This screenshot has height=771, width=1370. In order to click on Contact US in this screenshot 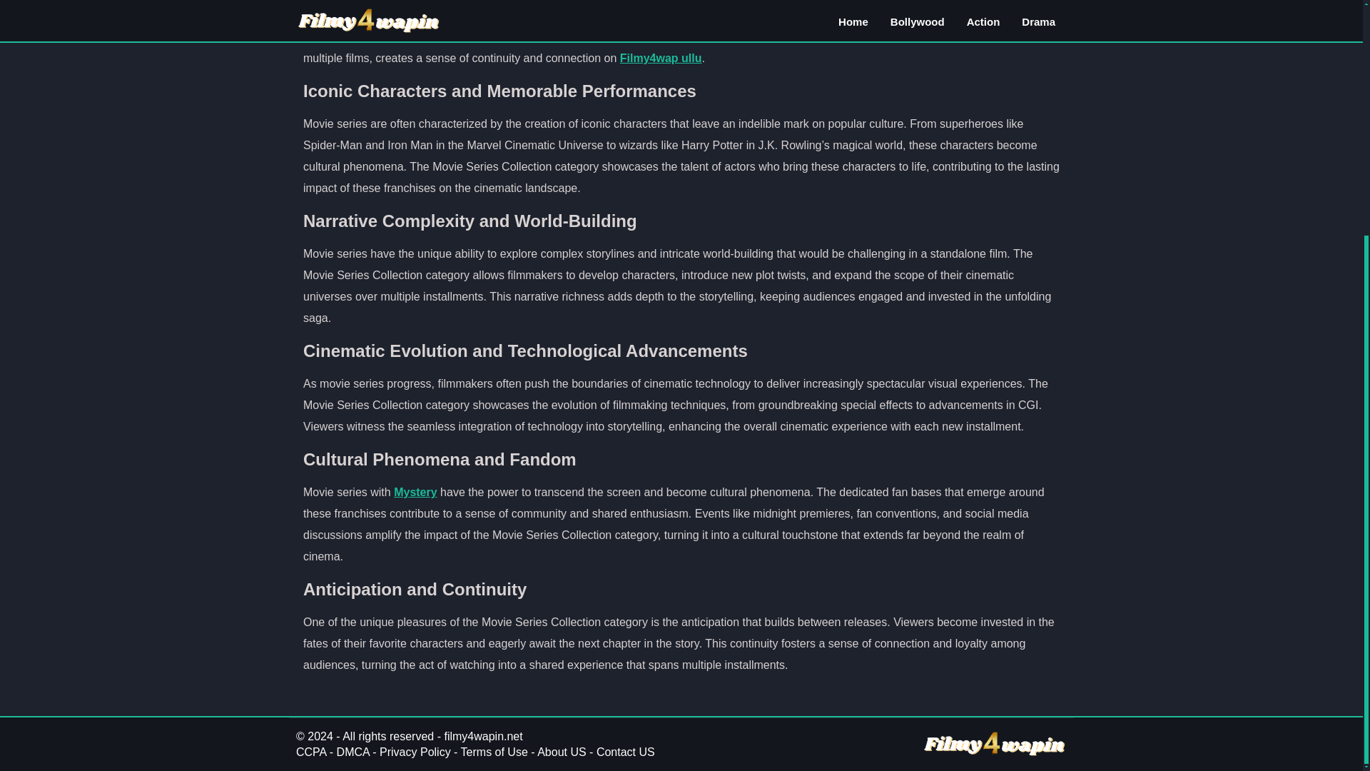, I will do `click(625, 752)`.